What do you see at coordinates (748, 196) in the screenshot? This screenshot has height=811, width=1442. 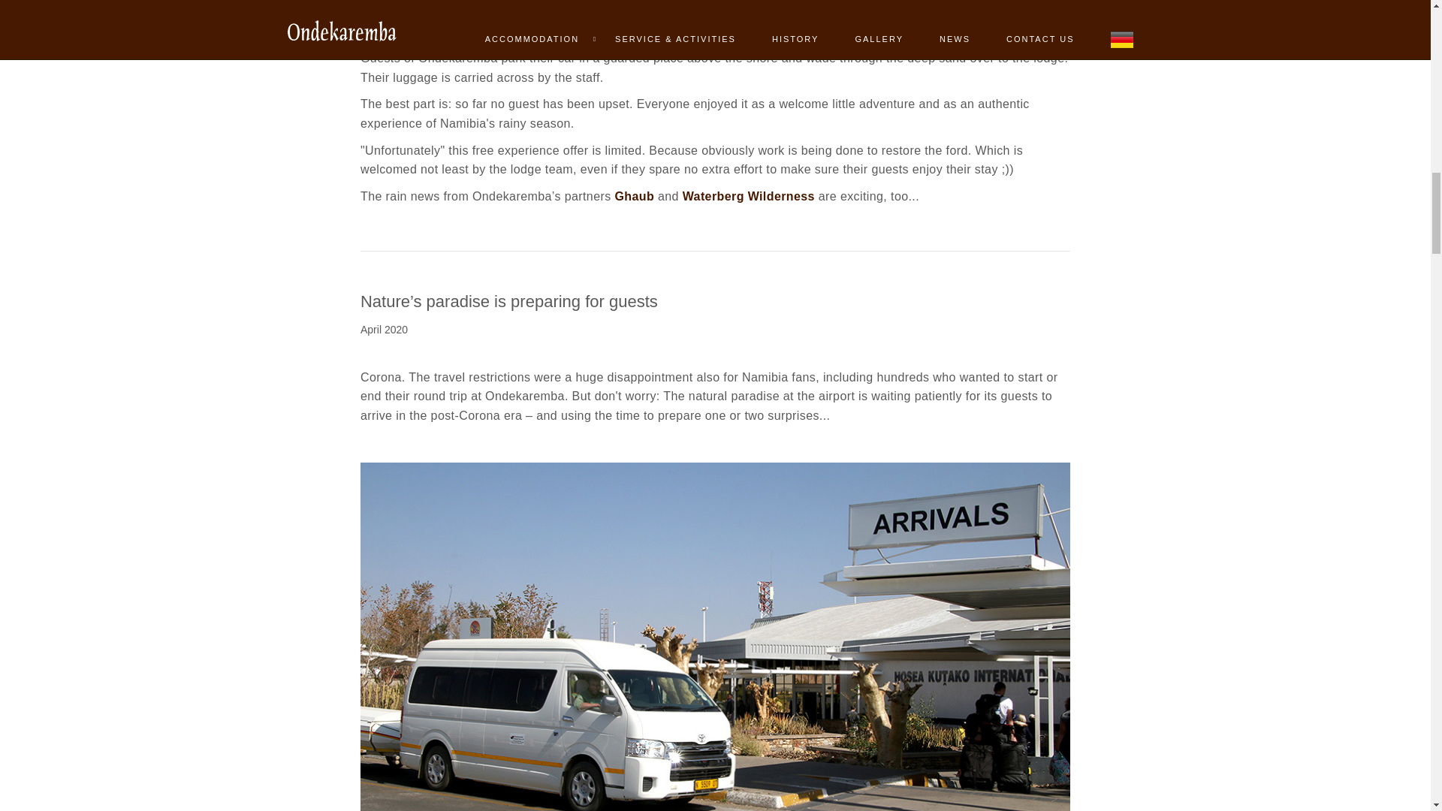 I see `Waterberg Wilderness` at bounding box center [748, 196].